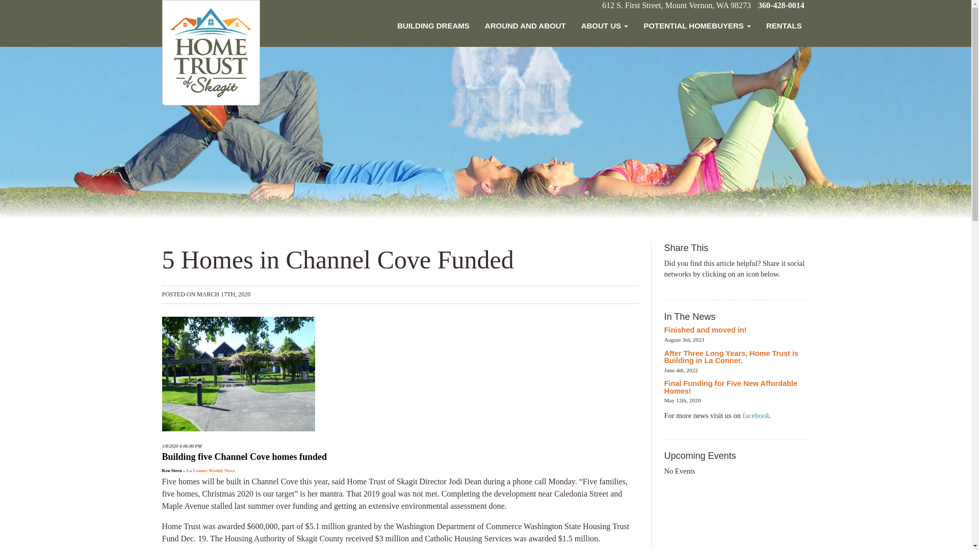 The height and width of the screenshot is (550, 979). What do you see at coordinates (605, 26) in the screenshot?
I see `ABOUT US` at bounding box center [605, 26].